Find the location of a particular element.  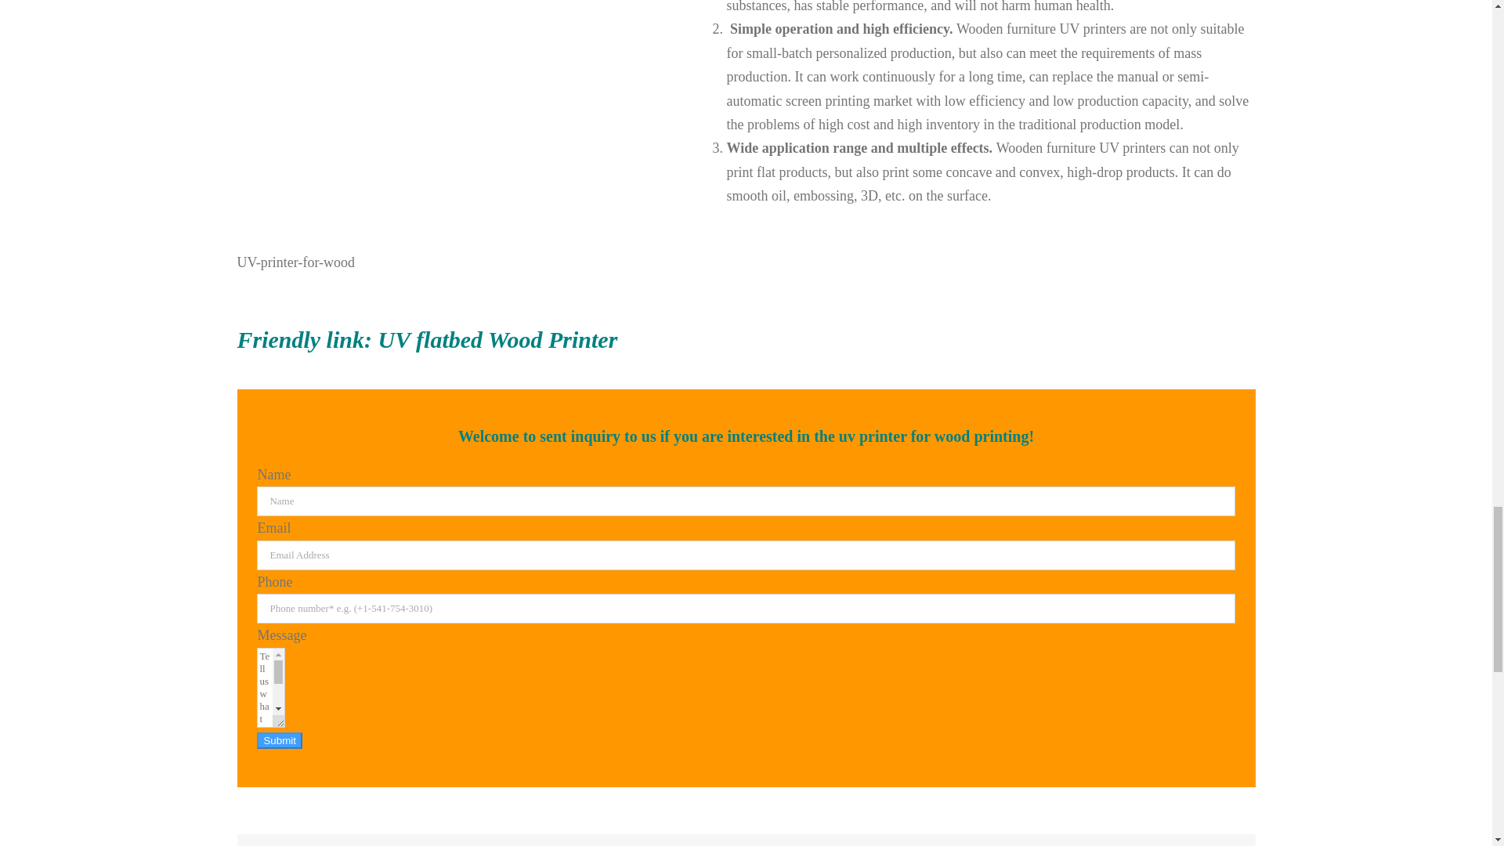

Friendly link: UV flatbed Wood Printer is located at coordinates (745, 347).